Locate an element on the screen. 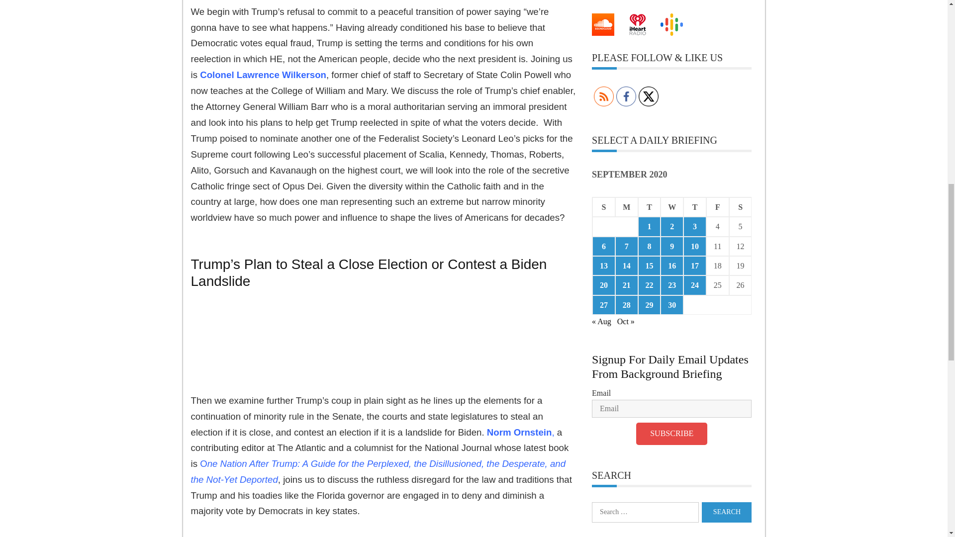  RSS is located at coordinates (604, 96).